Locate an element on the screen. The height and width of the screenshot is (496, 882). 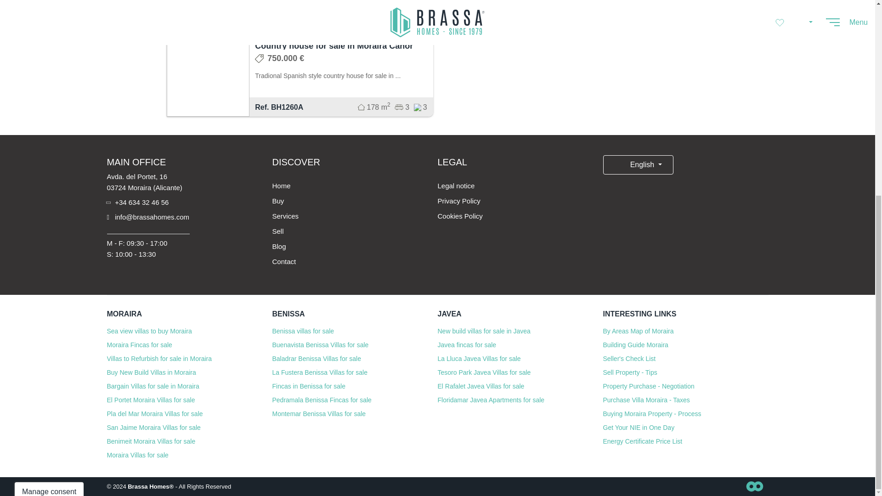
Contact is located at coordinates (283, 261).